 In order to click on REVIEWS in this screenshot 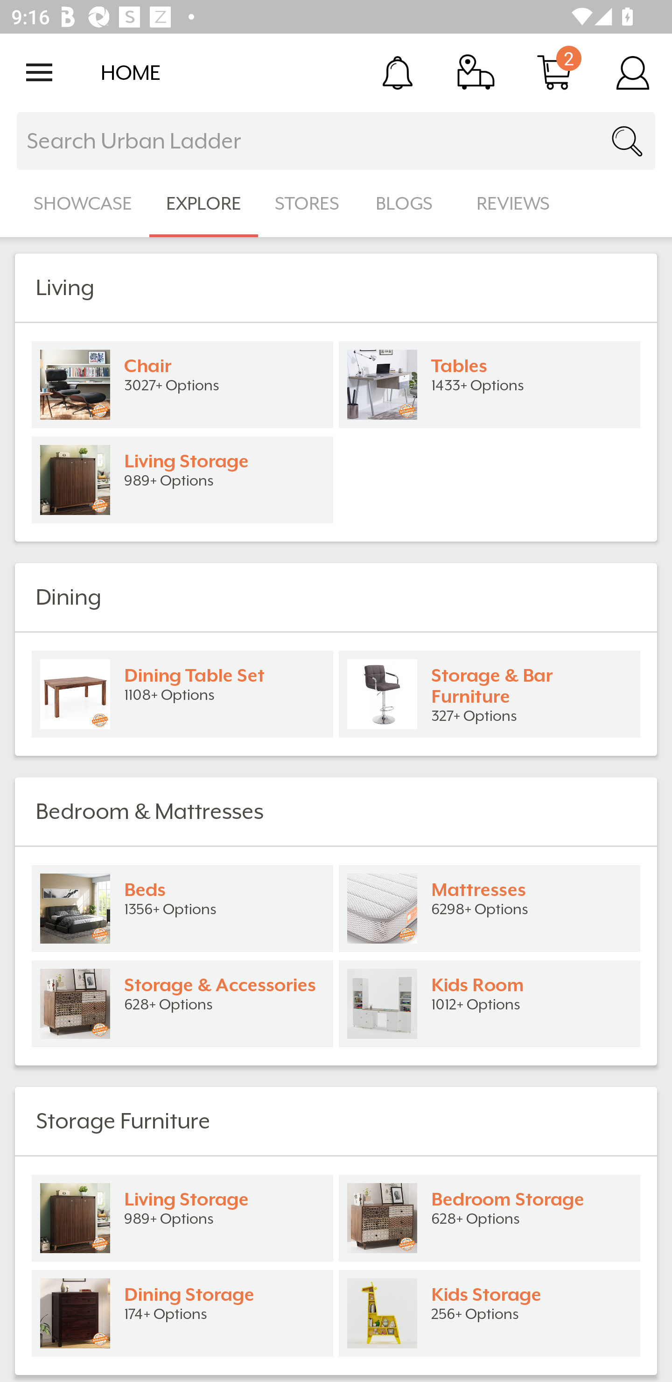, I will do `click(513, 204)`.